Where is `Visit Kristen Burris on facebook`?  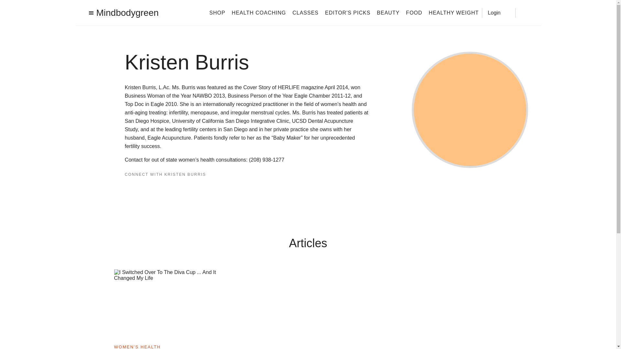
Visit Kristen Burris on facebook is located at coordinates (127, 187).